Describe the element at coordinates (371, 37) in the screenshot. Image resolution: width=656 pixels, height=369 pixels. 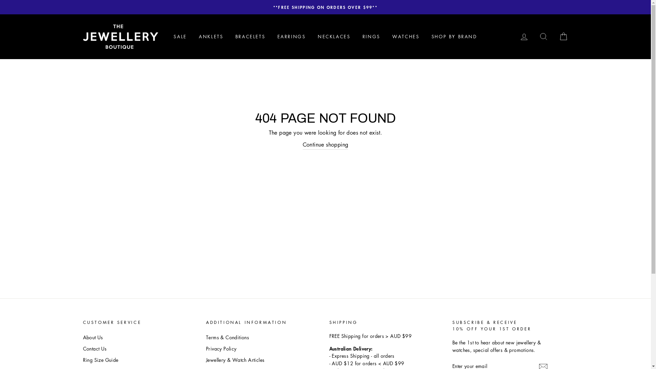
I see `RINGS` at that location.